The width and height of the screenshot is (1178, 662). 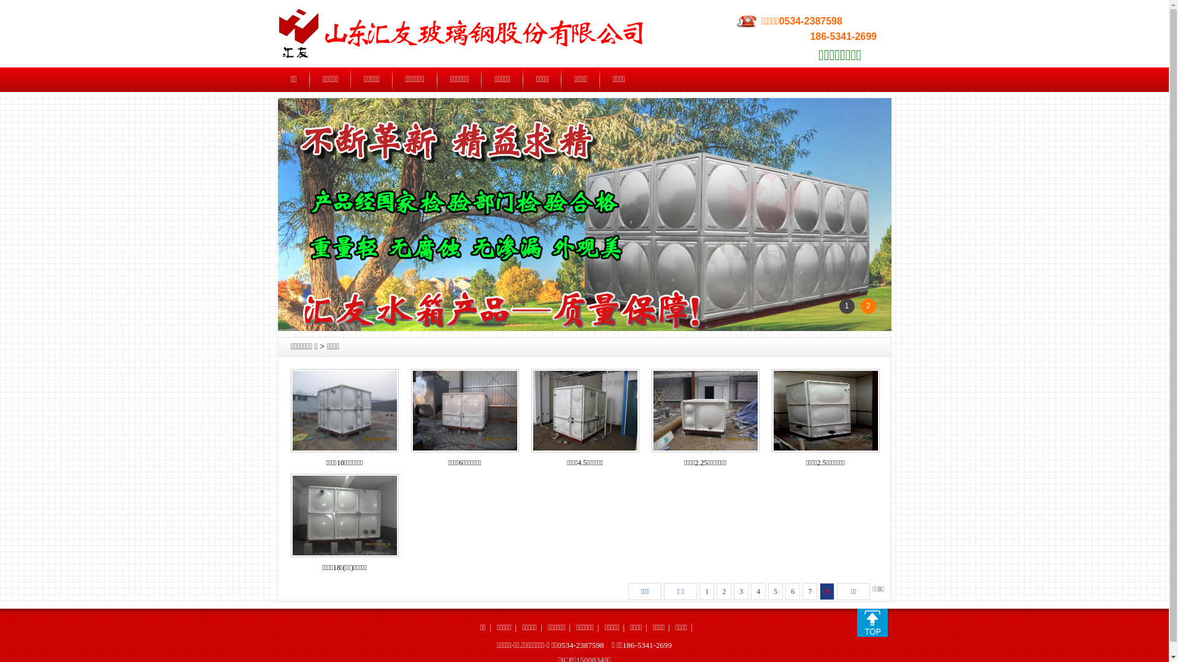 I want to click on 4, so click(x=758, y=592).